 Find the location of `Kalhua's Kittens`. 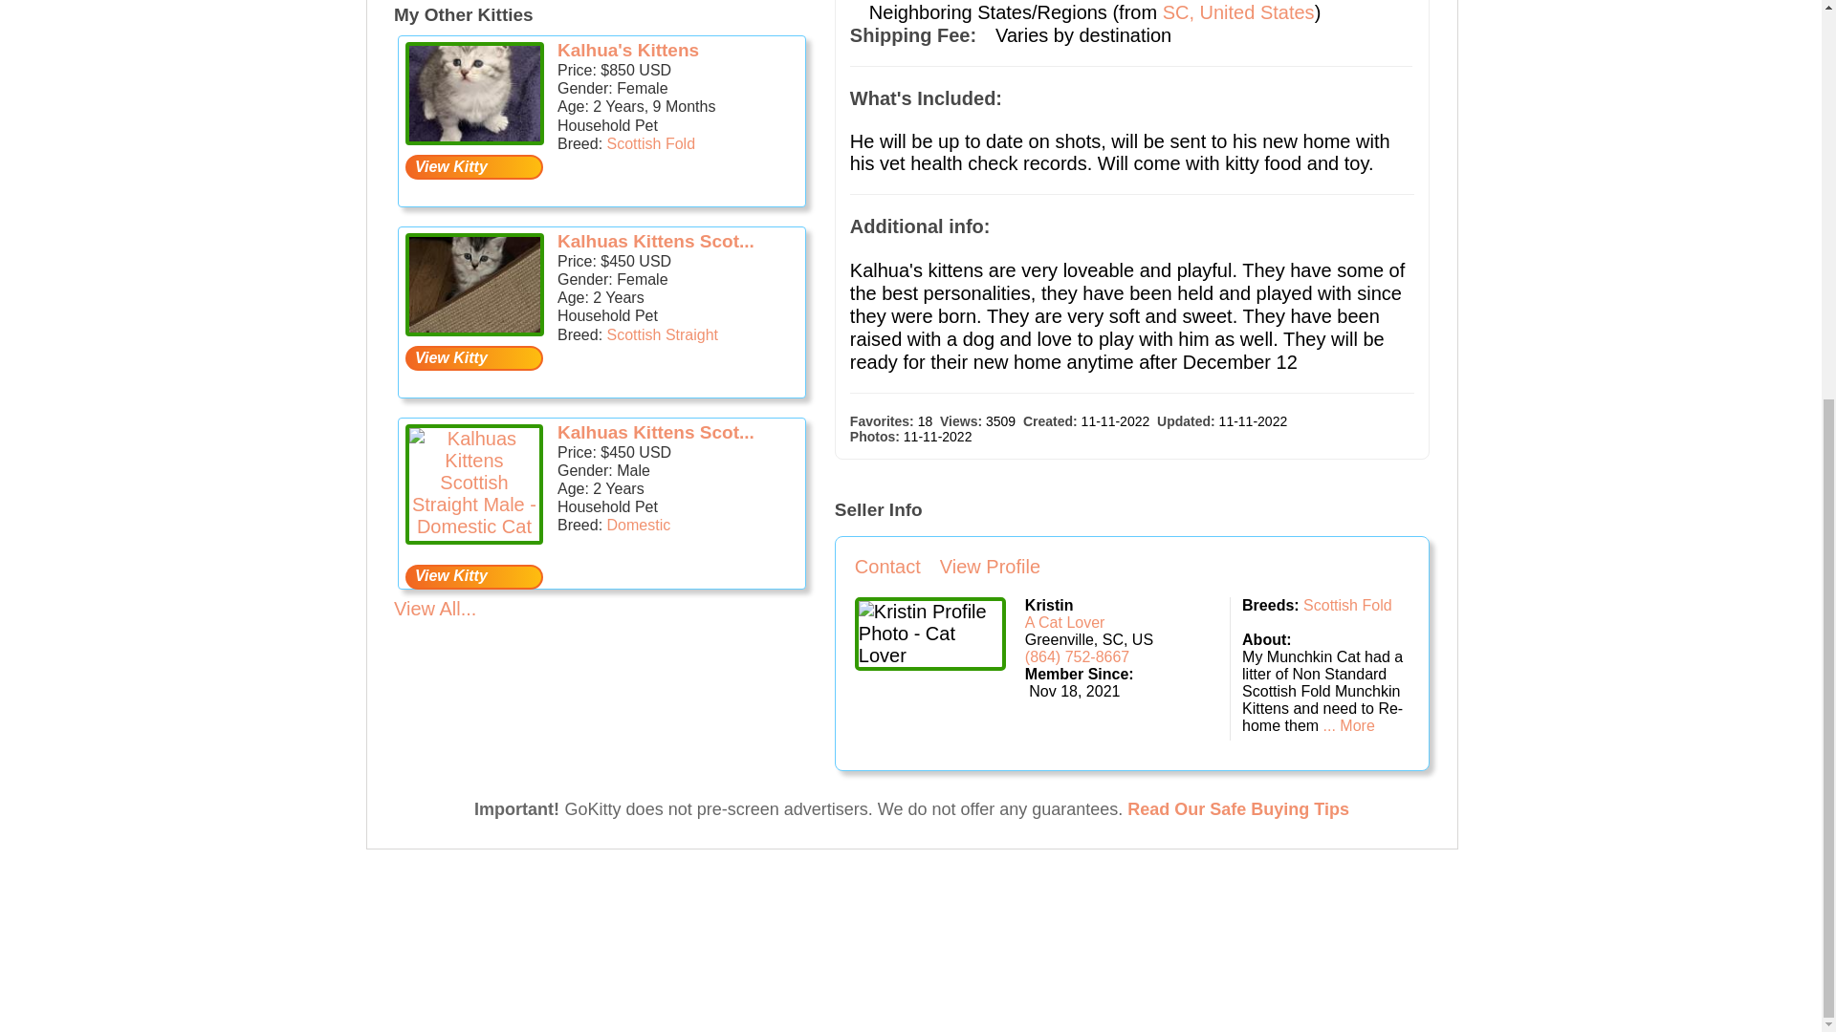

Kalhua's Kittens is located at coordinates (628, 50).